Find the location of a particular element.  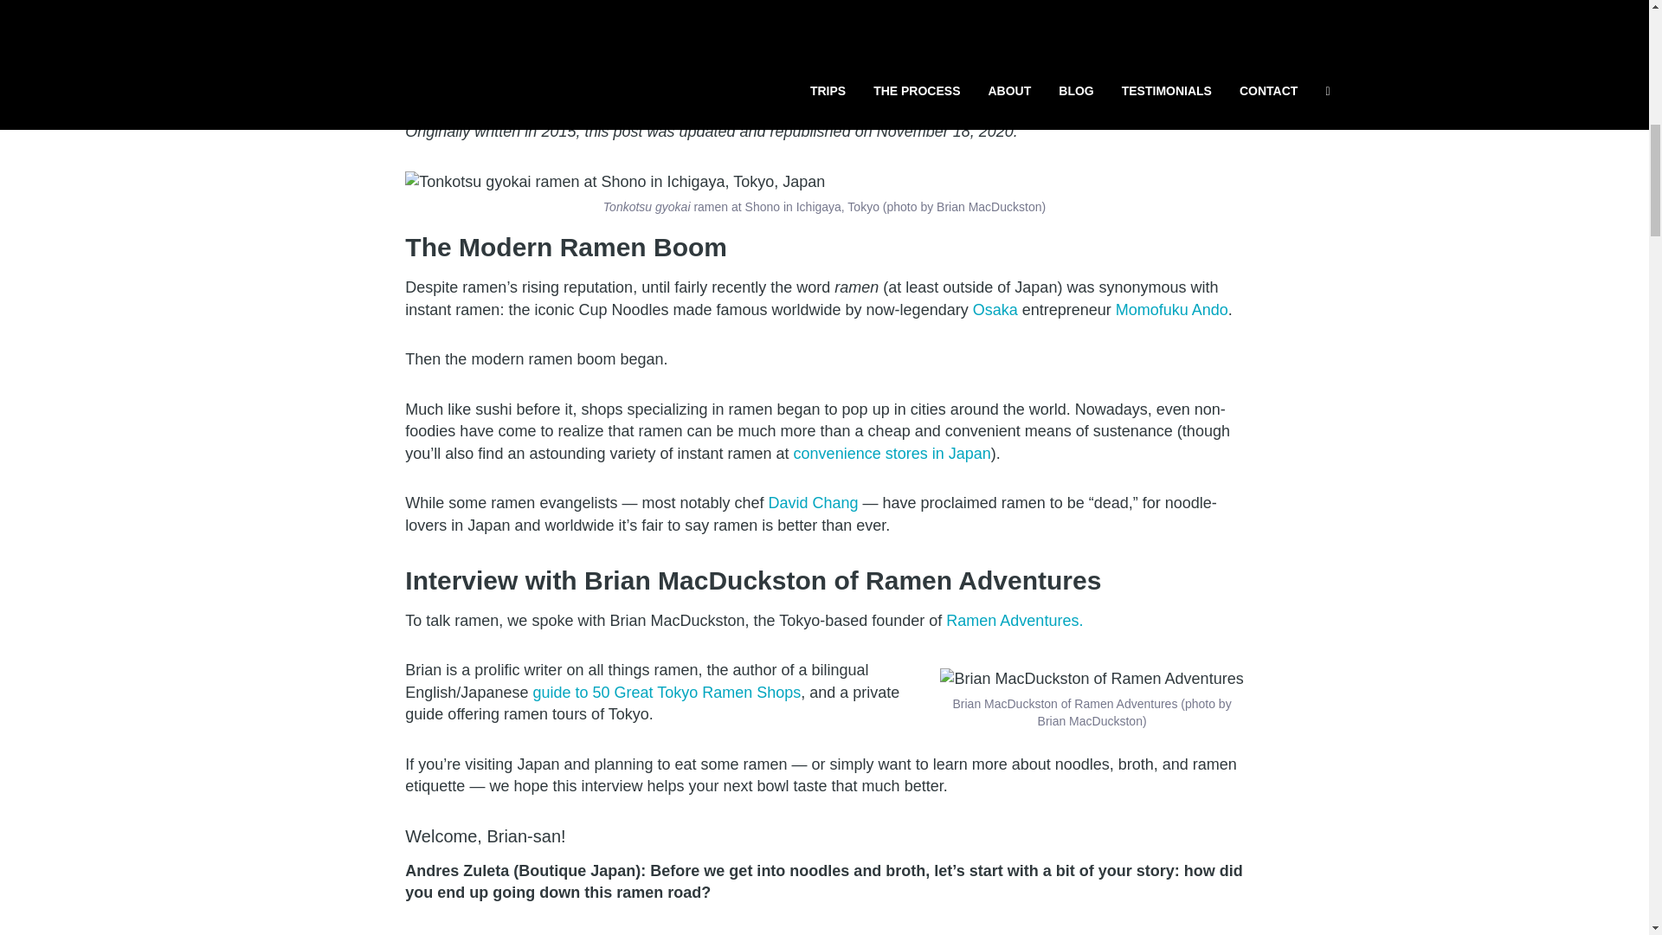

Momofuku Ando is located at coordinates (1171, 310).